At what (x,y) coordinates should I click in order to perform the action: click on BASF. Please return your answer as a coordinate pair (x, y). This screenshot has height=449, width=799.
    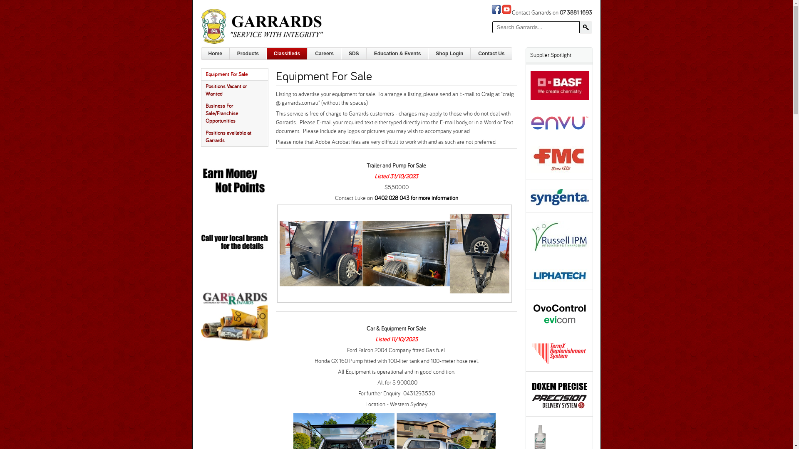
    Looking at the image, I should click on (560, 98).